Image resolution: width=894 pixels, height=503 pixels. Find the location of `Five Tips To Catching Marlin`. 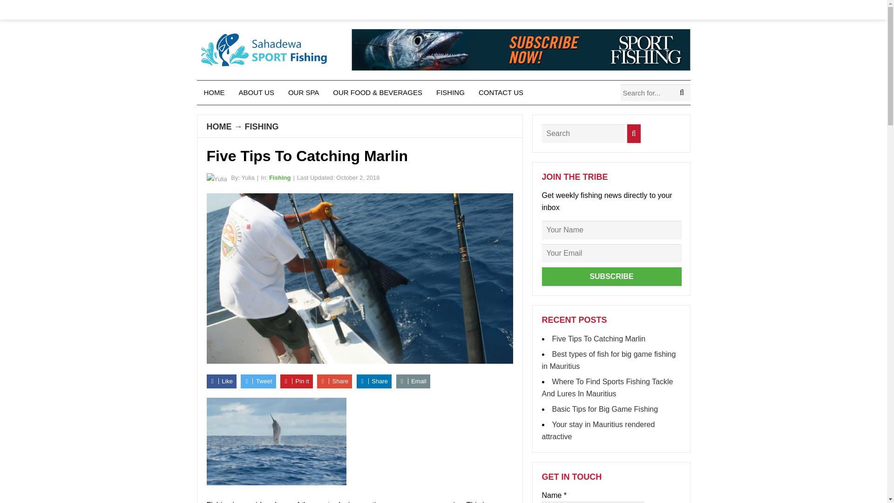

Five Tips To Catching Marlin is located at coordinates (599, 339).